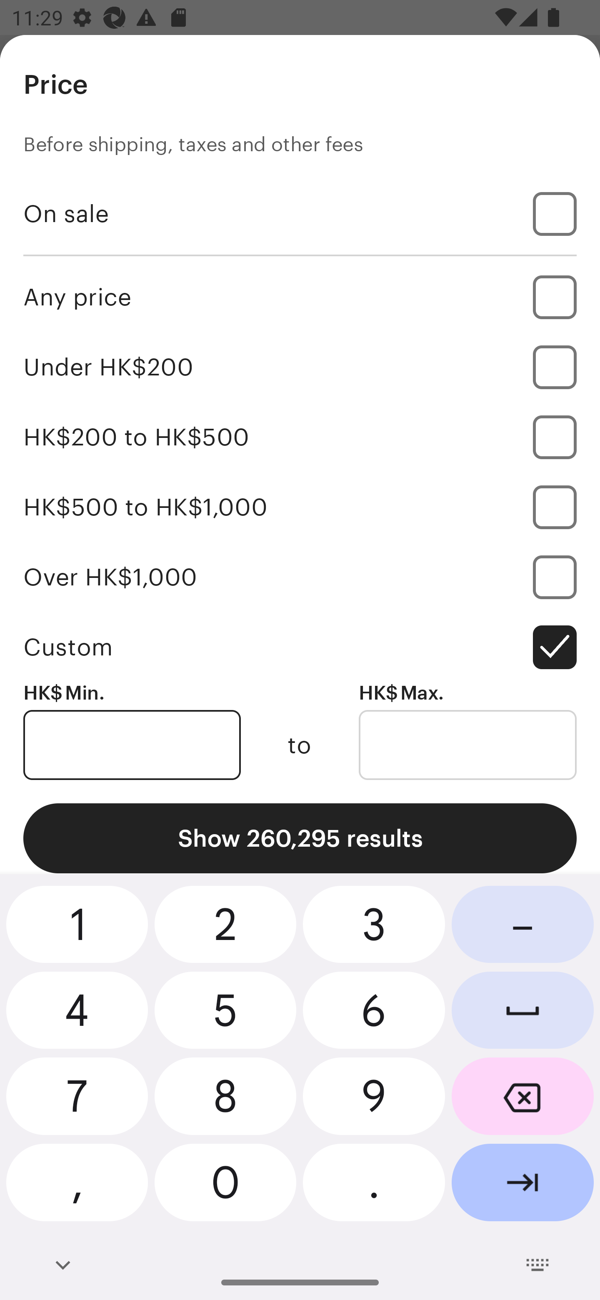 This screenshot has width=600, height=1300. What do you see at coordinates (300, 213) in the screenshot?
I see `On sale` at bounding box center [300, 213].